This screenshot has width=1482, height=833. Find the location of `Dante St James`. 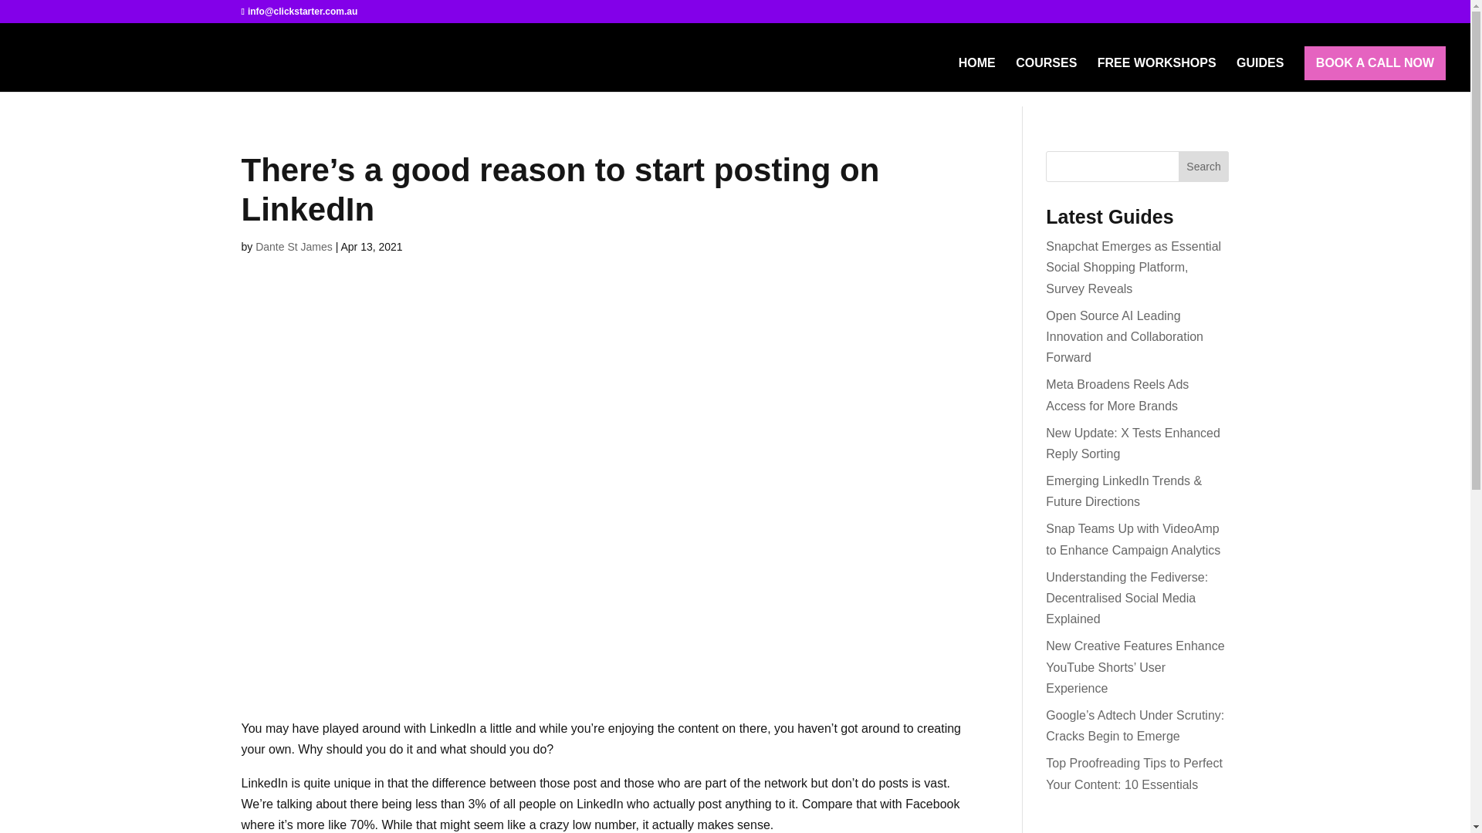

Dante St James is located at coordinates (293, 247).